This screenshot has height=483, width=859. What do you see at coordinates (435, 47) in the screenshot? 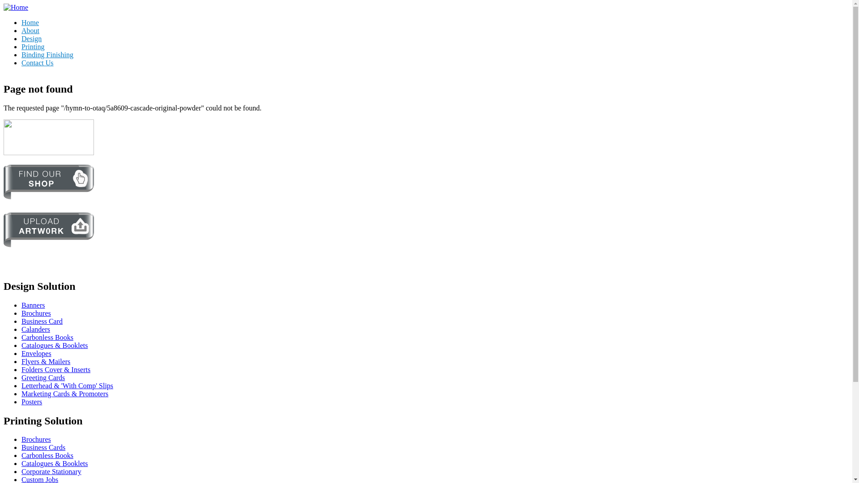
I see `Printing` at bounding box center [435, 47].